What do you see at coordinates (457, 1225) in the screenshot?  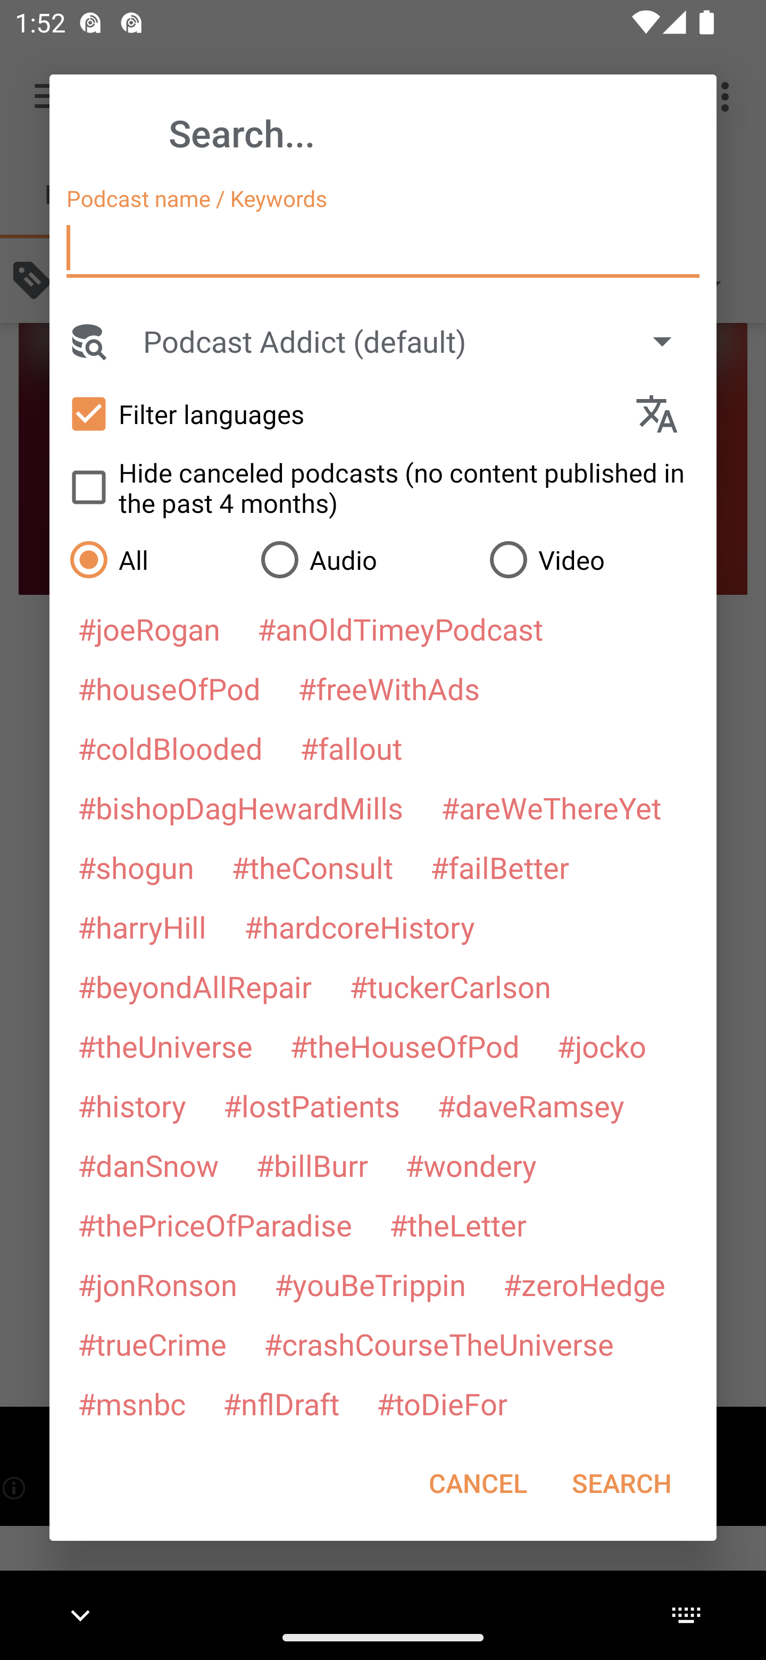 I see `#theLetter` at bounding box center [457, 1225].